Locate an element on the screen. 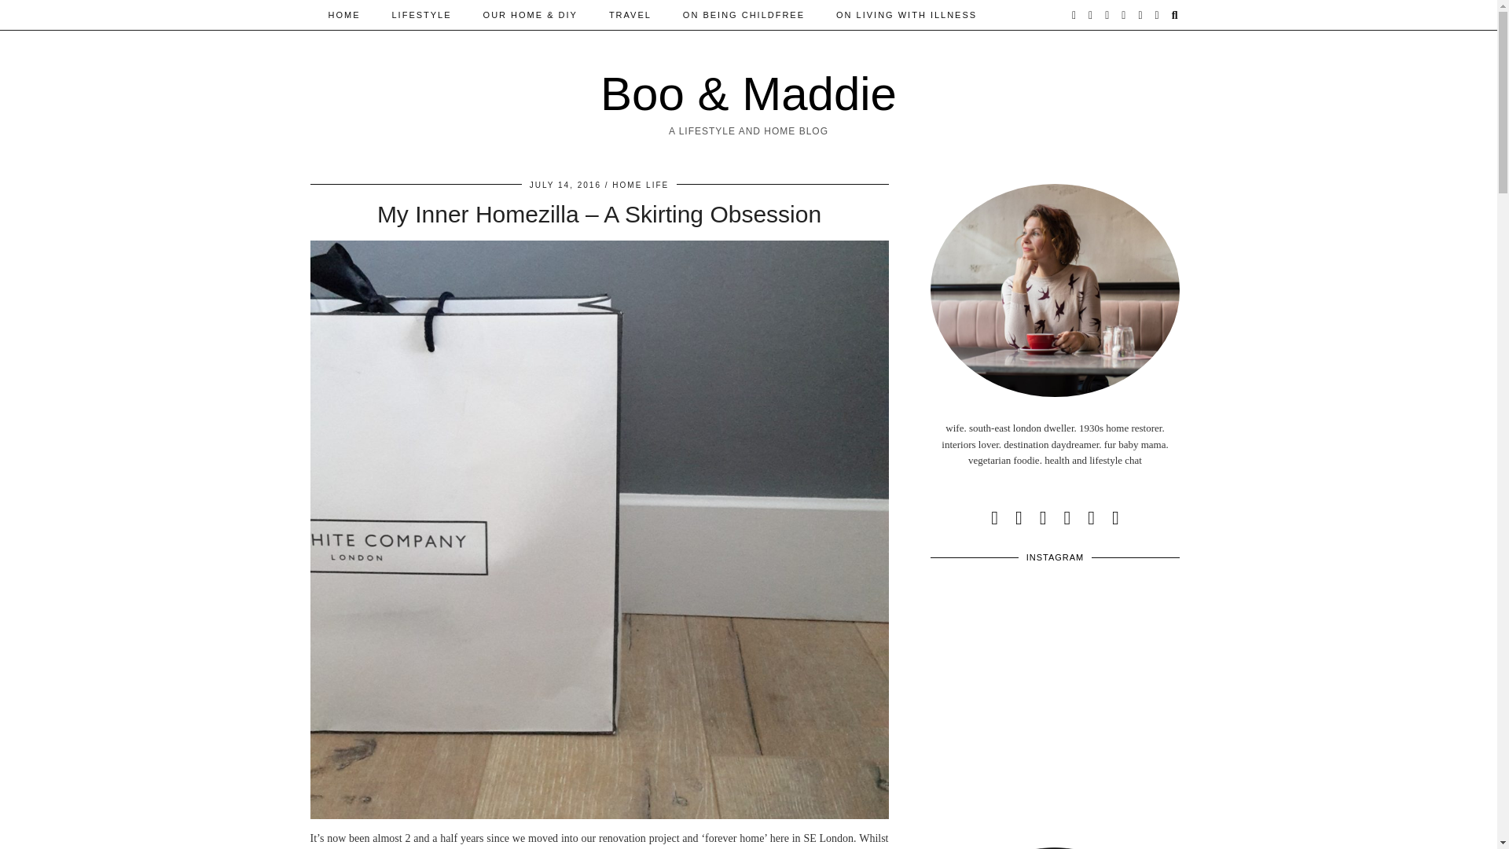 The height and width of the screenshot is (849, 1509). HOME is located at coordinates (344, 14).